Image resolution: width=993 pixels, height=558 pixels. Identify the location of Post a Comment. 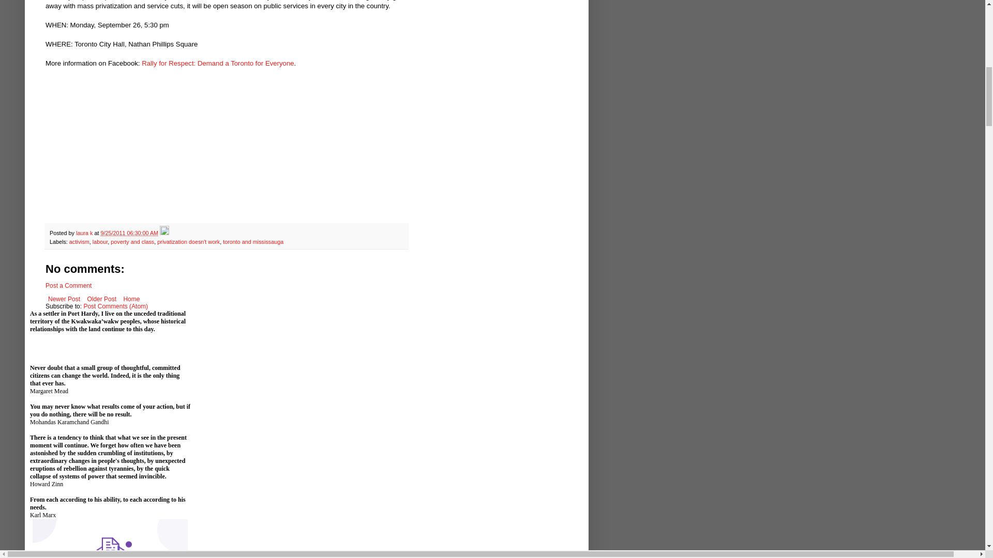
(68, 286).